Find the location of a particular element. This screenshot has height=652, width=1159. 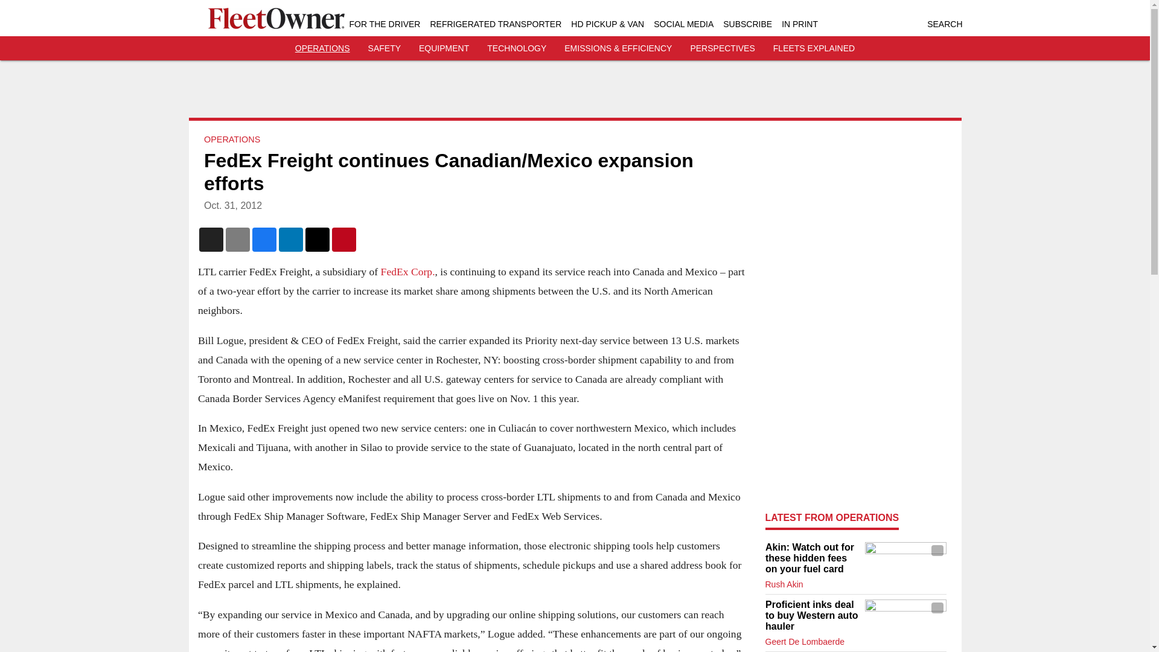

SAFETY is located at coordinates (385, 48).